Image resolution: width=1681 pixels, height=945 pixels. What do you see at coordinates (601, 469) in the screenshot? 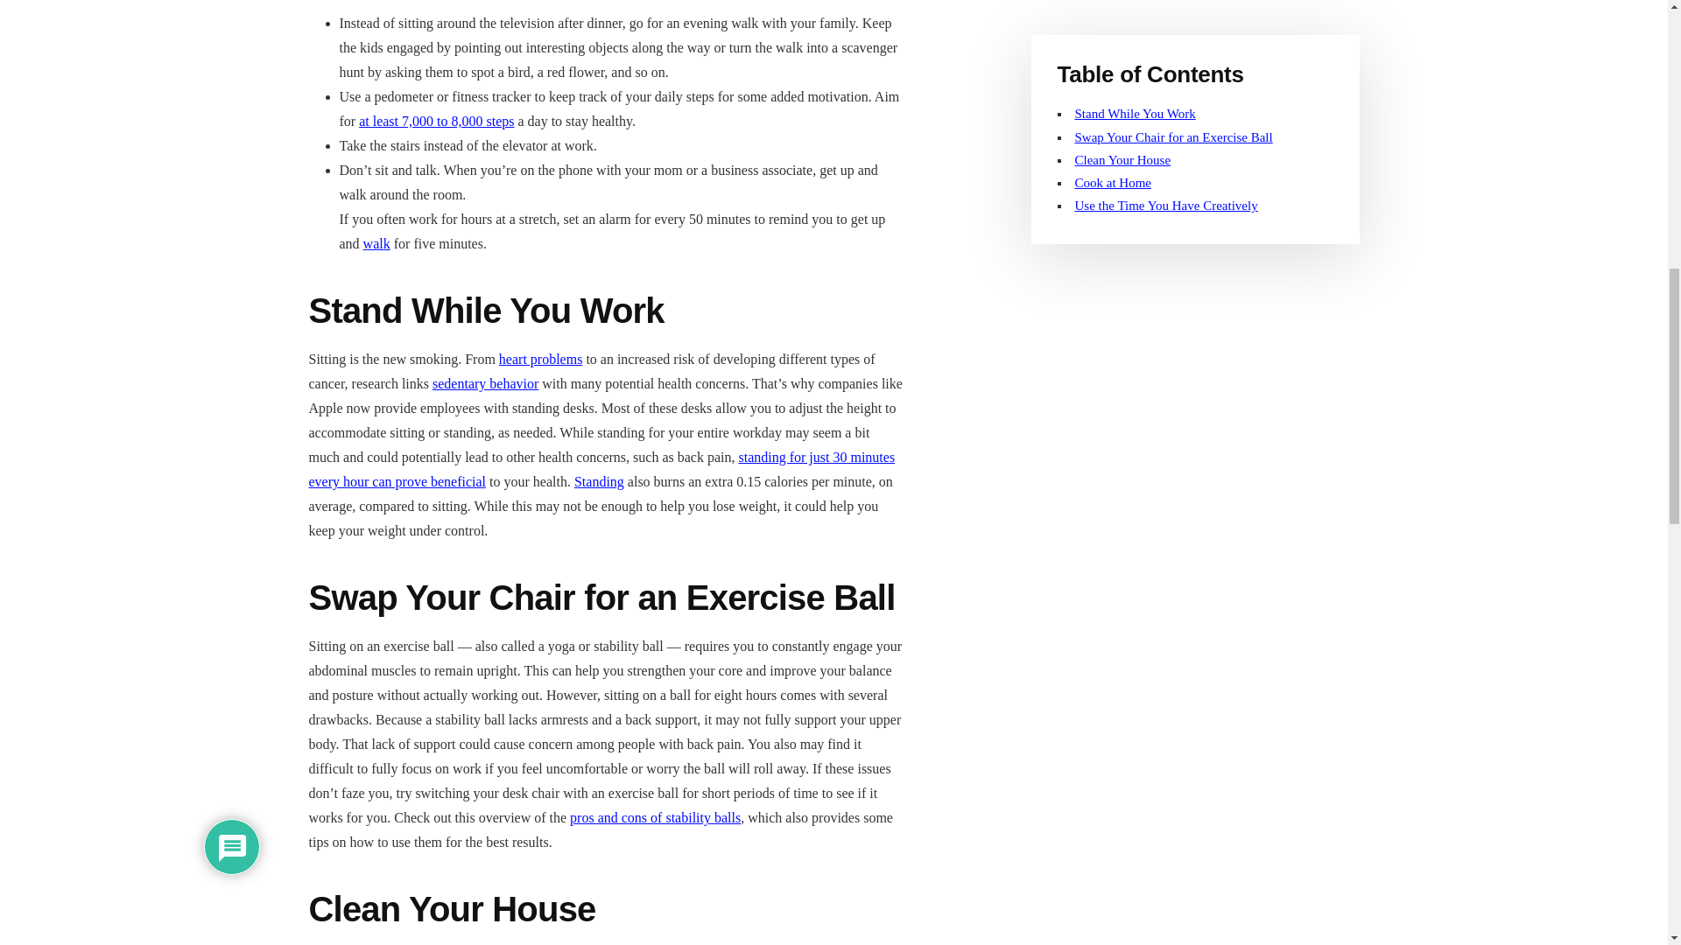
I see `standing for just 30 minutes every hour can prove beneficial` at bounding box center [601, 469].